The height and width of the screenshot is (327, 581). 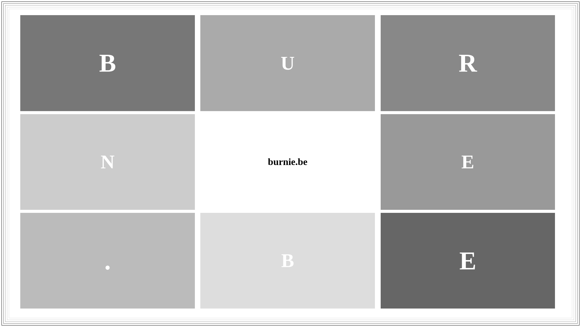 I want to click on E, so click(x=468, y=162).